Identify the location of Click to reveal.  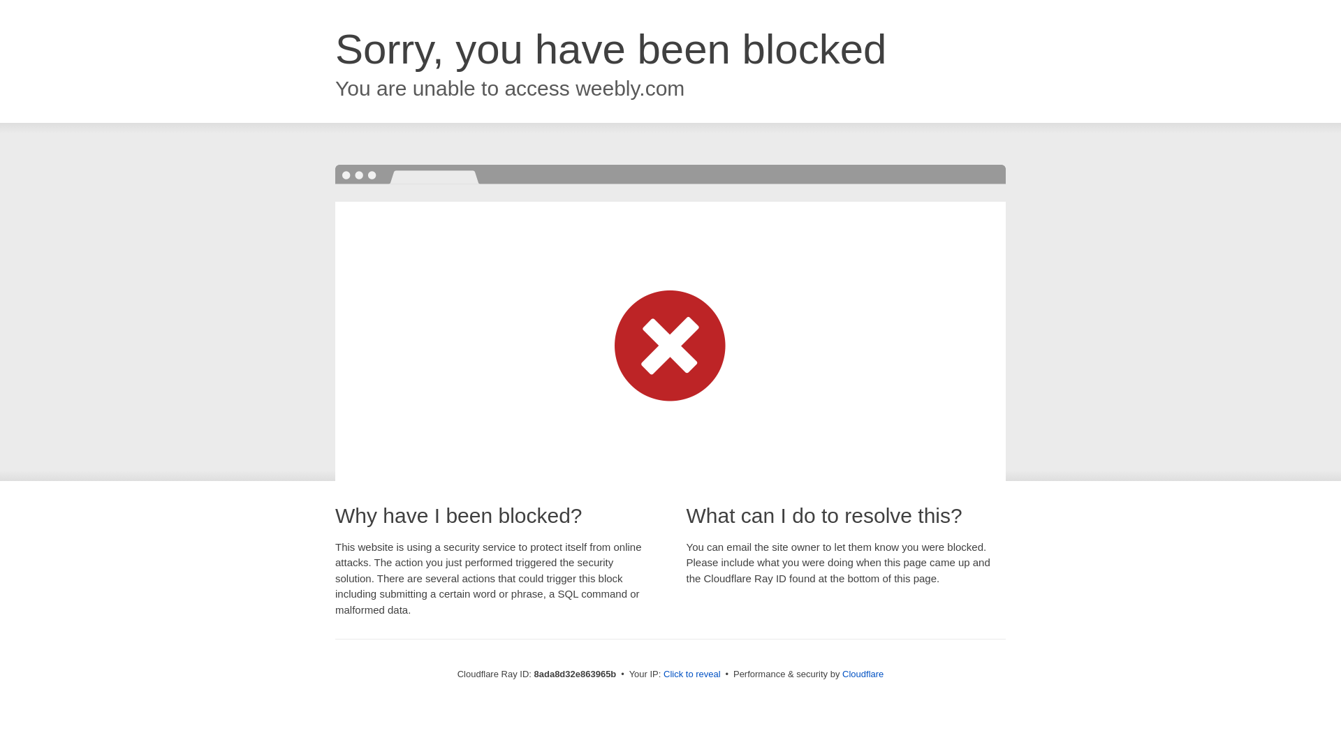
(692, 674).